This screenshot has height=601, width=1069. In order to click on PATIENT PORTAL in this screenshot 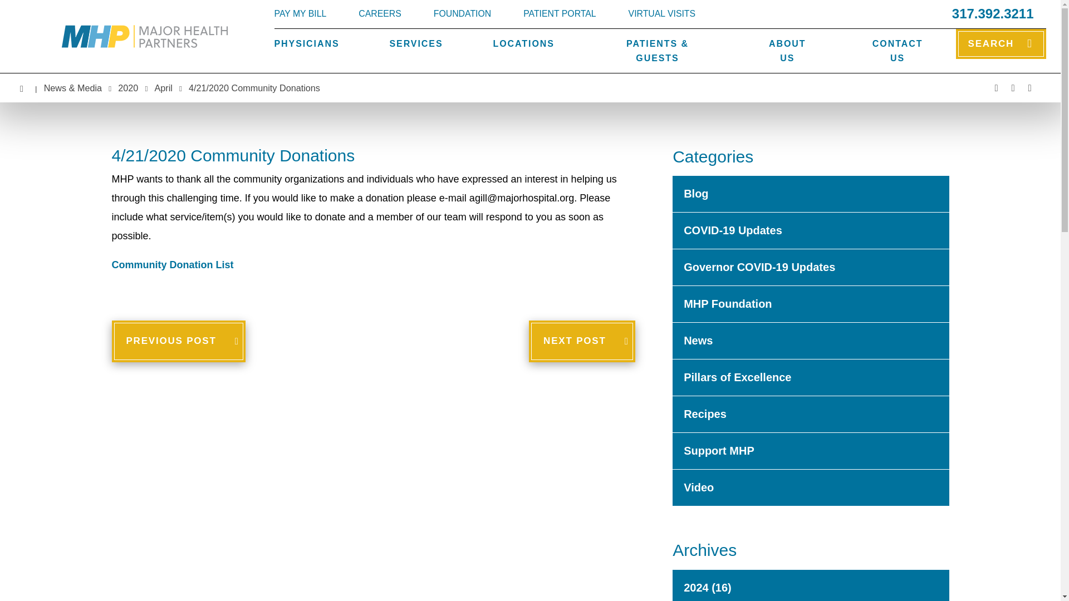, I will do `click(559, 14)`.